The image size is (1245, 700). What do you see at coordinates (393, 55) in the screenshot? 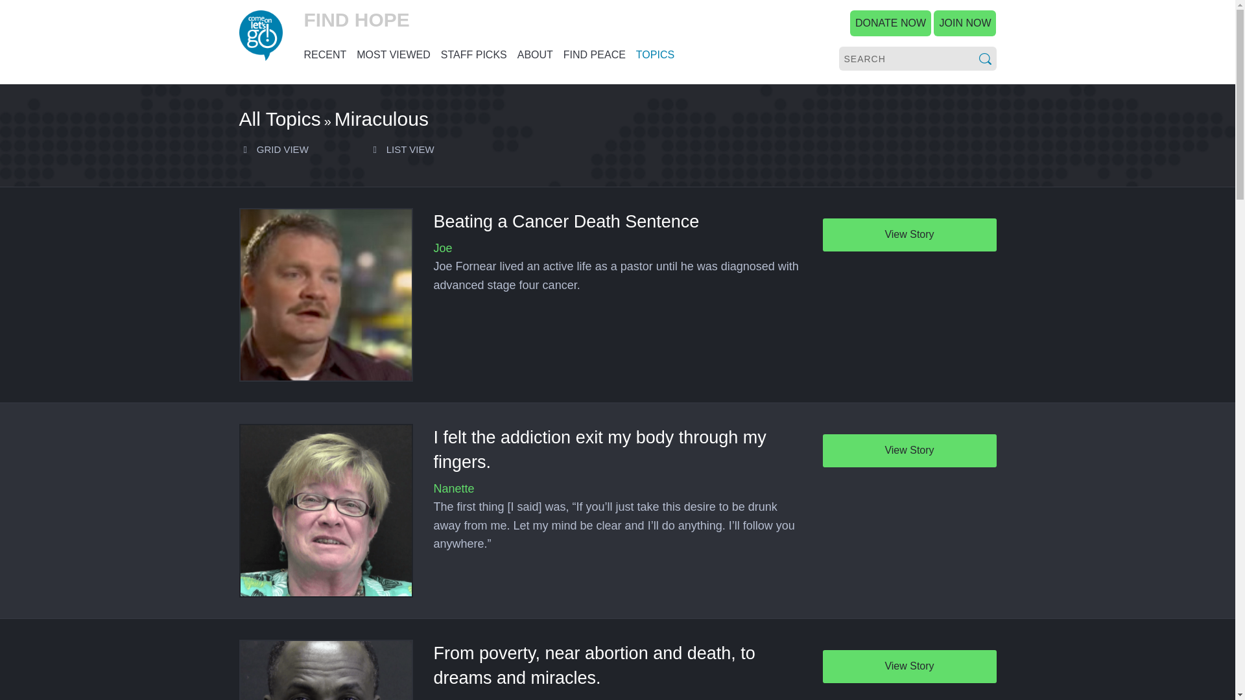
I see `Most Viewed` at bounding box center [393, 55].